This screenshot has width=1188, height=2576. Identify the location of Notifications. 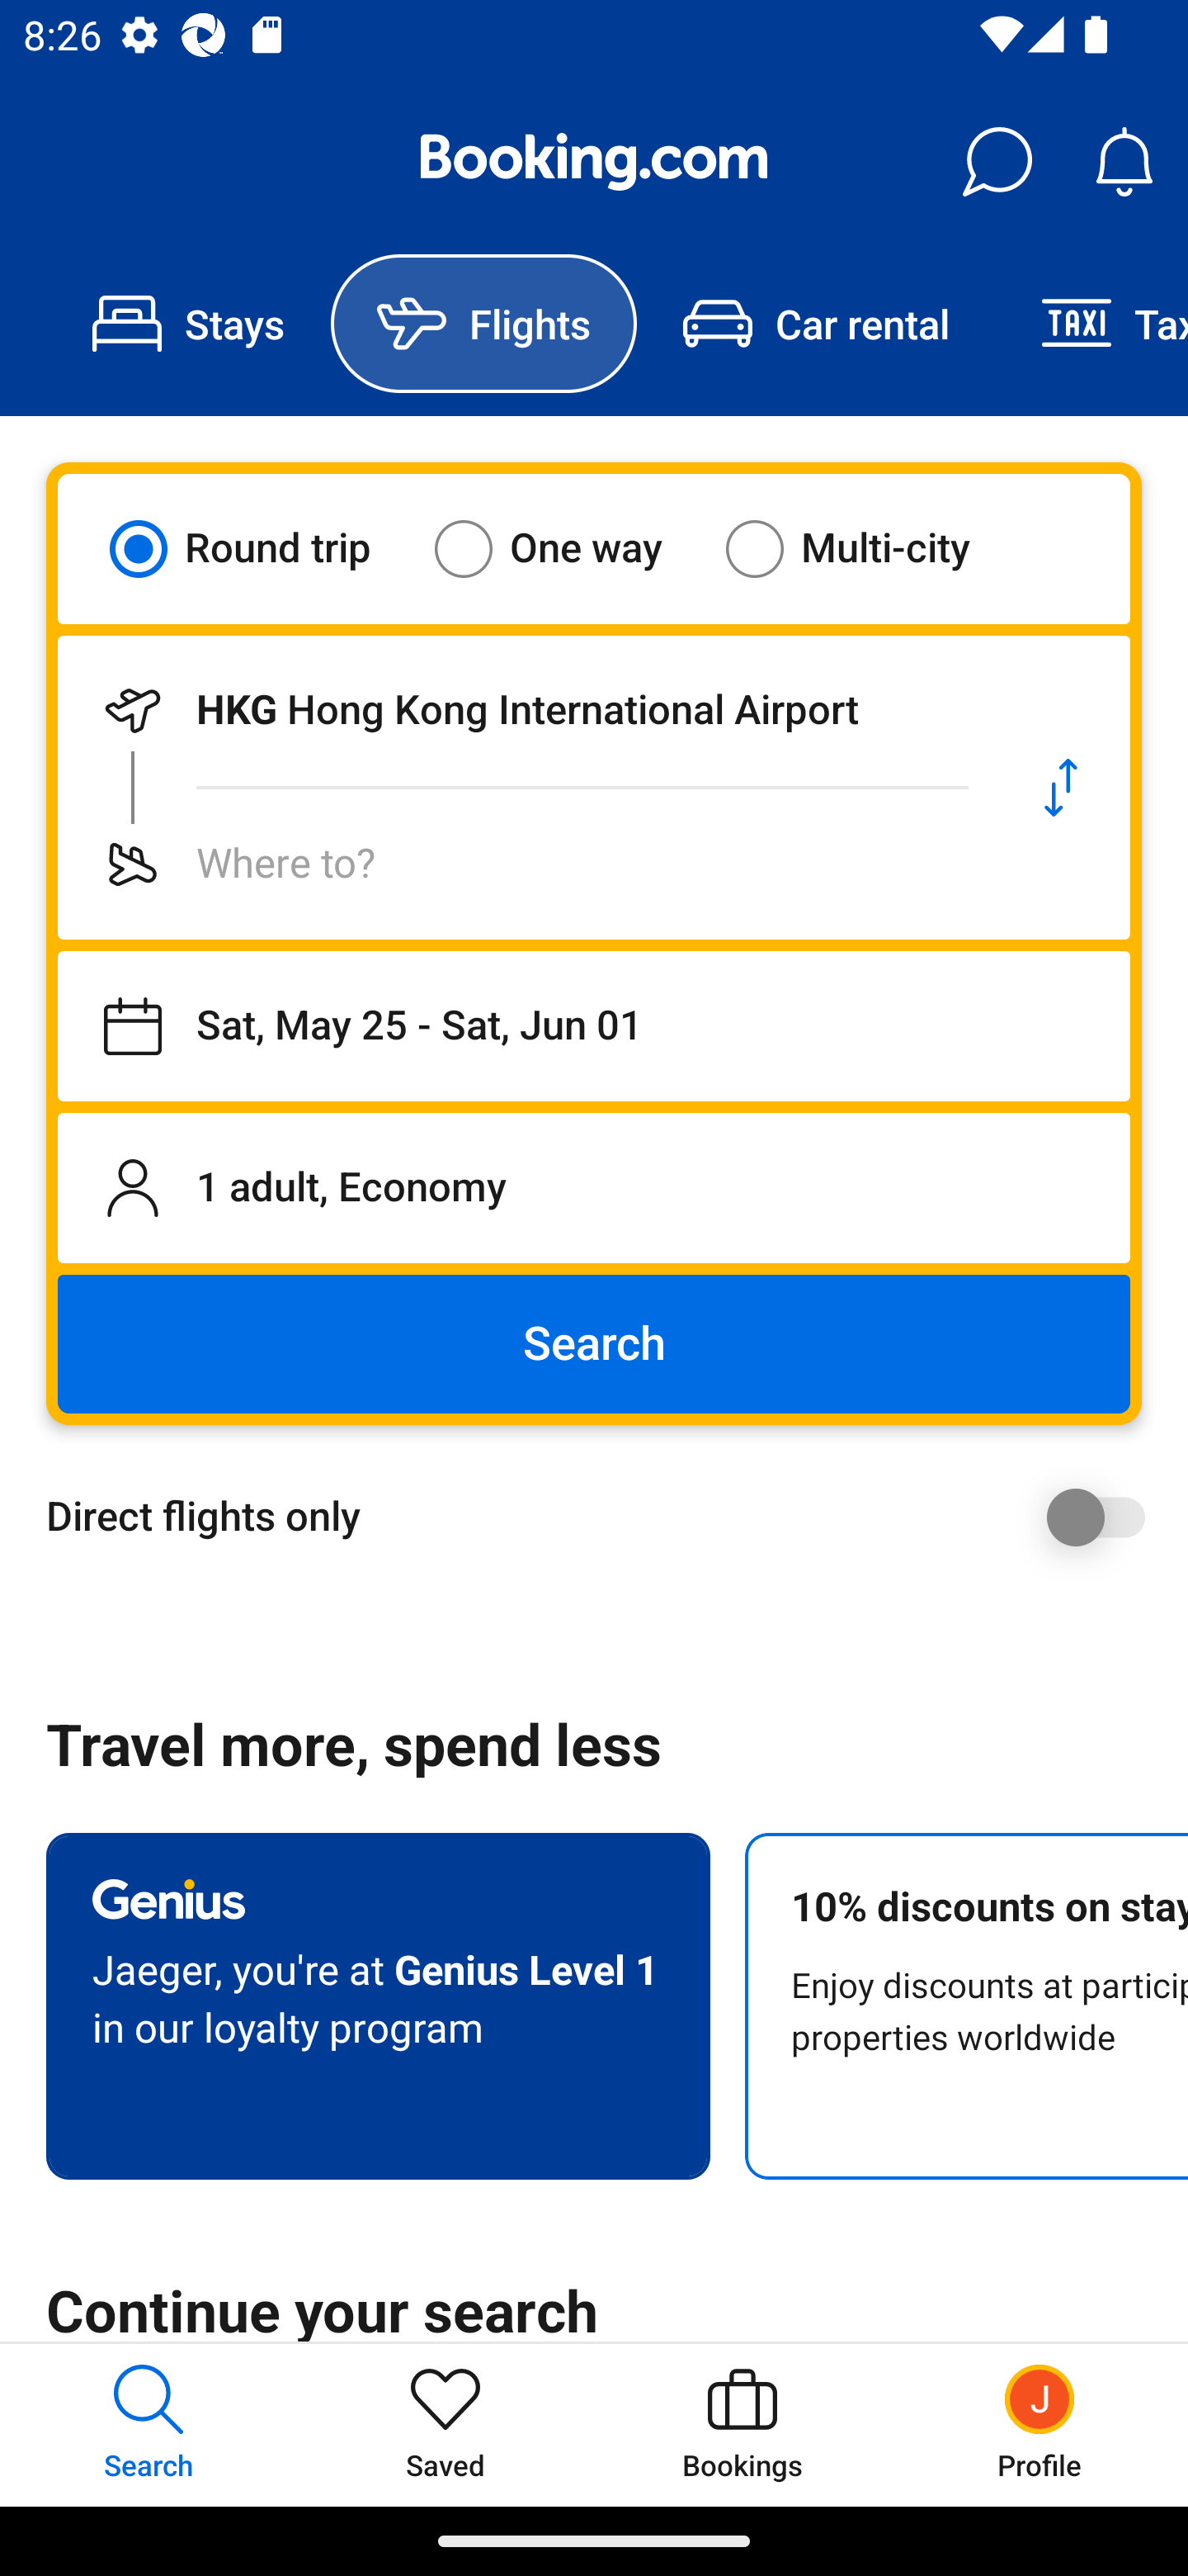
(1124, 162).